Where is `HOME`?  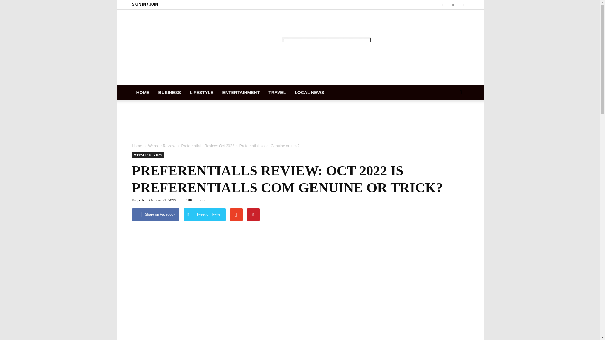
HOME is located at coordinates (142, 92).